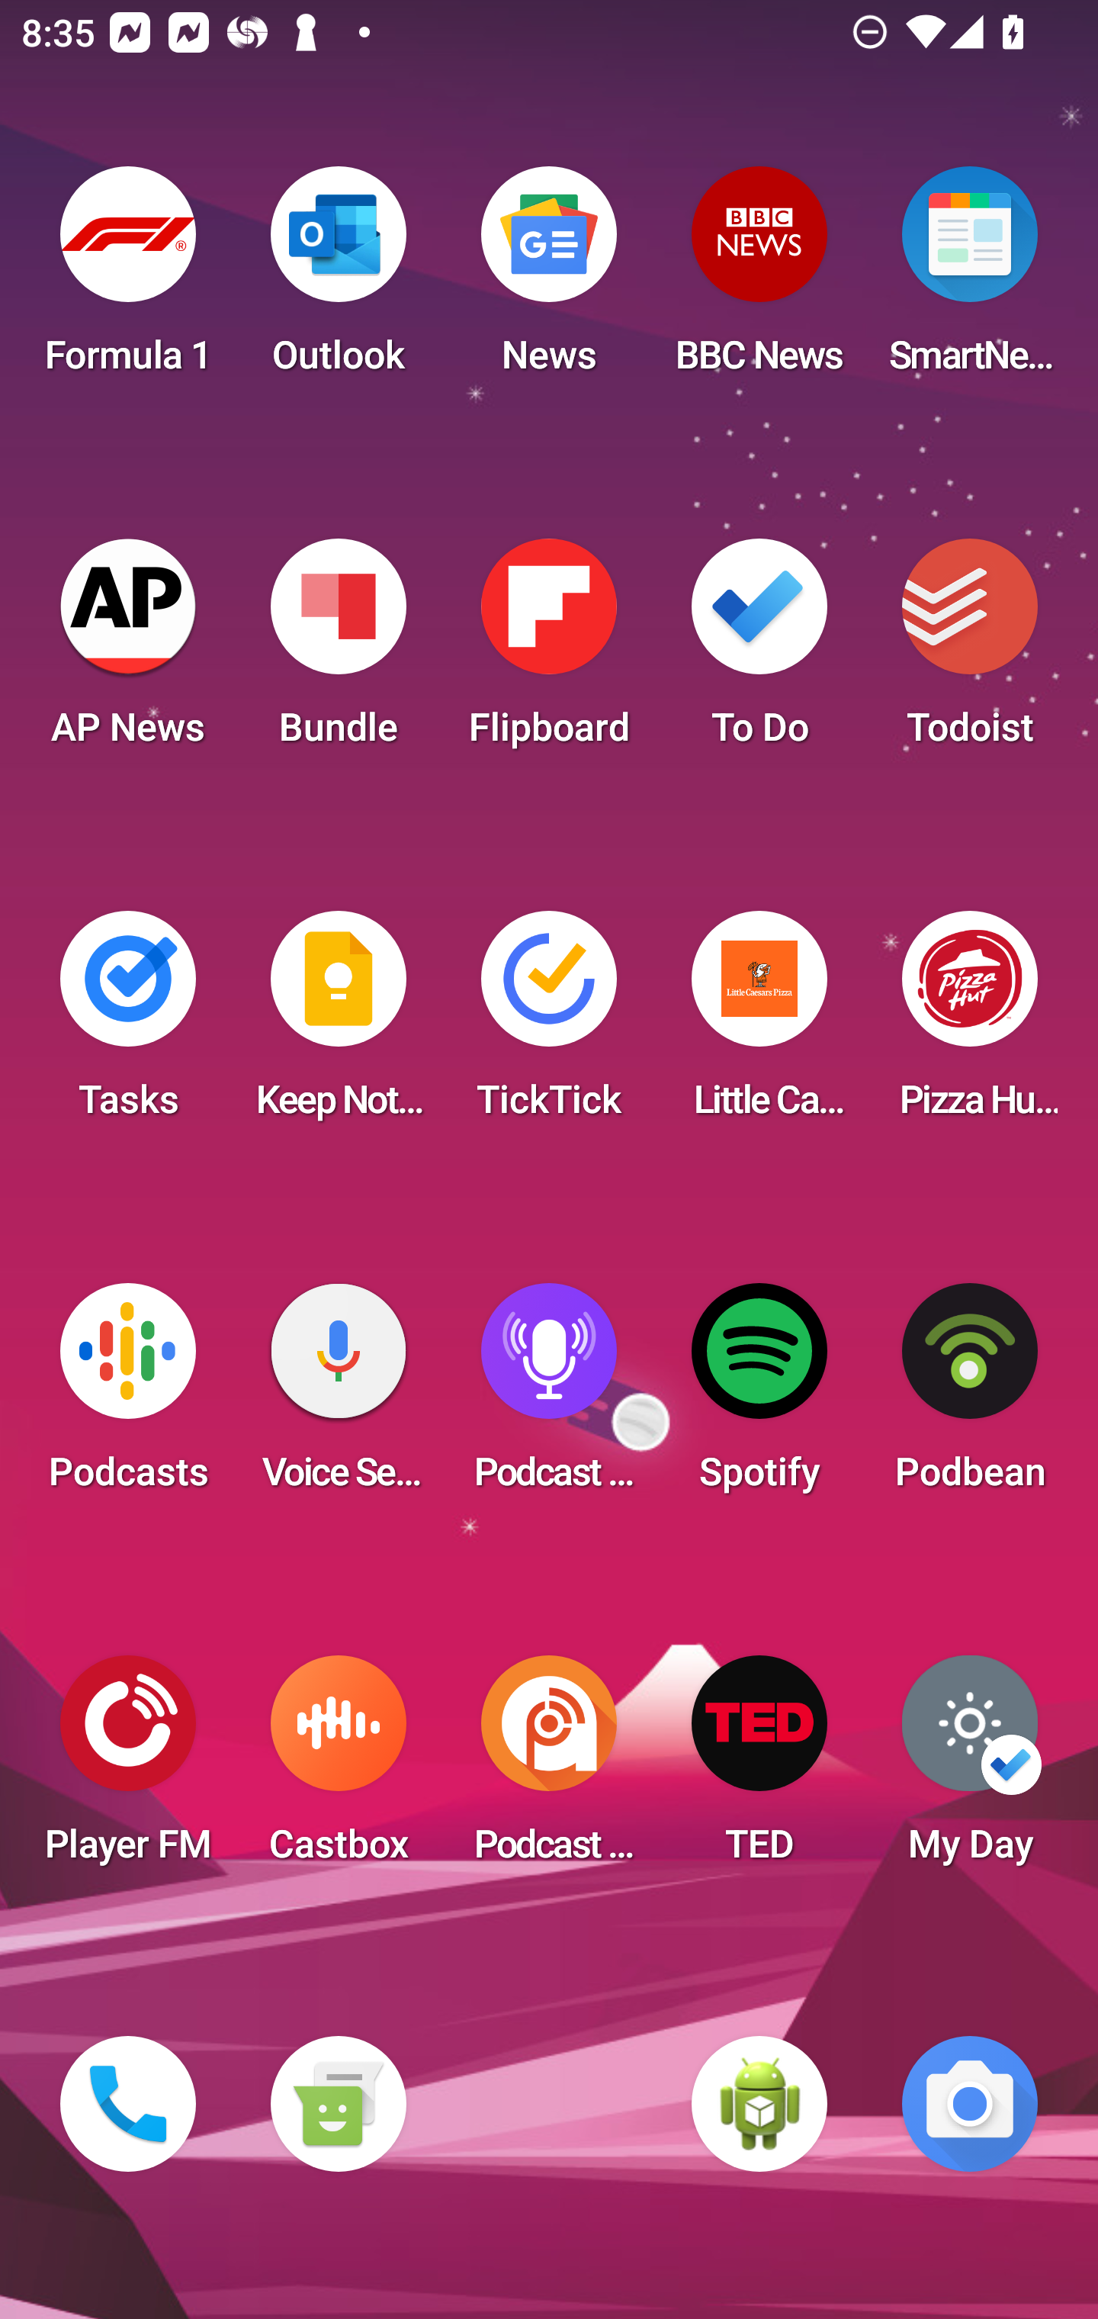  What do you see at coordinates (338, 1396) in the screenshot?
I see `Voice Search` at bounding box center [338, 1396].